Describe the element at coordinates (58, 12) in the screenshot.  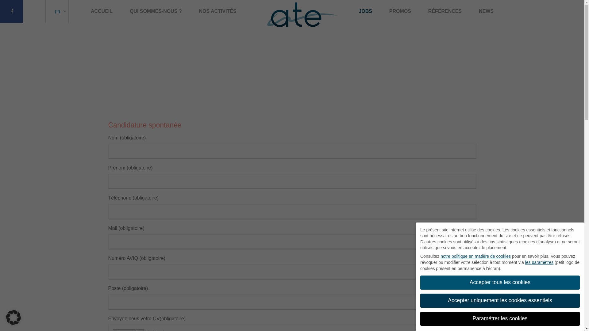
I see `FR` at that location.